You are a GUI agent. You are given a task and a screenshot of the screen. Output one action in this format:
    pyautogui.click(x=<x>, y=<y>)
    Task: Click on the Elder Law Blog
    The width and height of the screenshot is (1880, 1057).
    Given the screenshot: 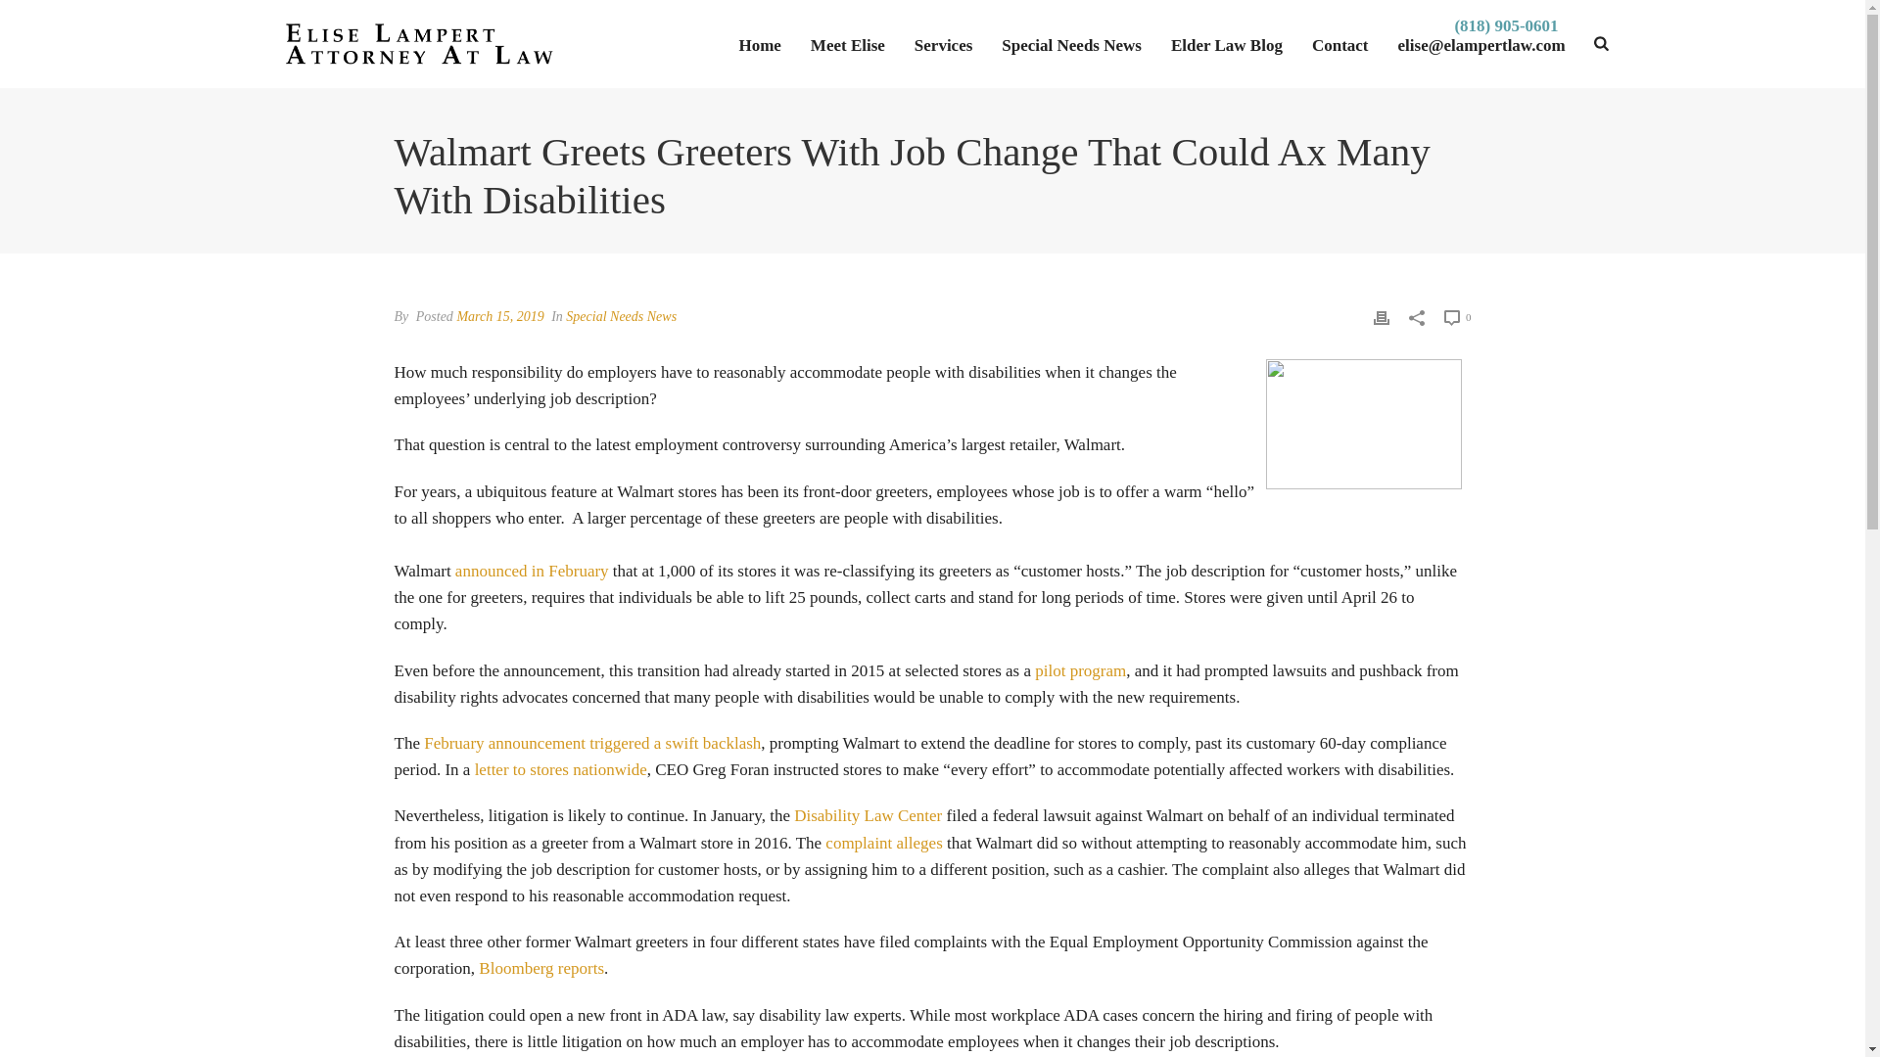 What is the action you would take?
    pyautogui.click(x=1226, y=43)
    